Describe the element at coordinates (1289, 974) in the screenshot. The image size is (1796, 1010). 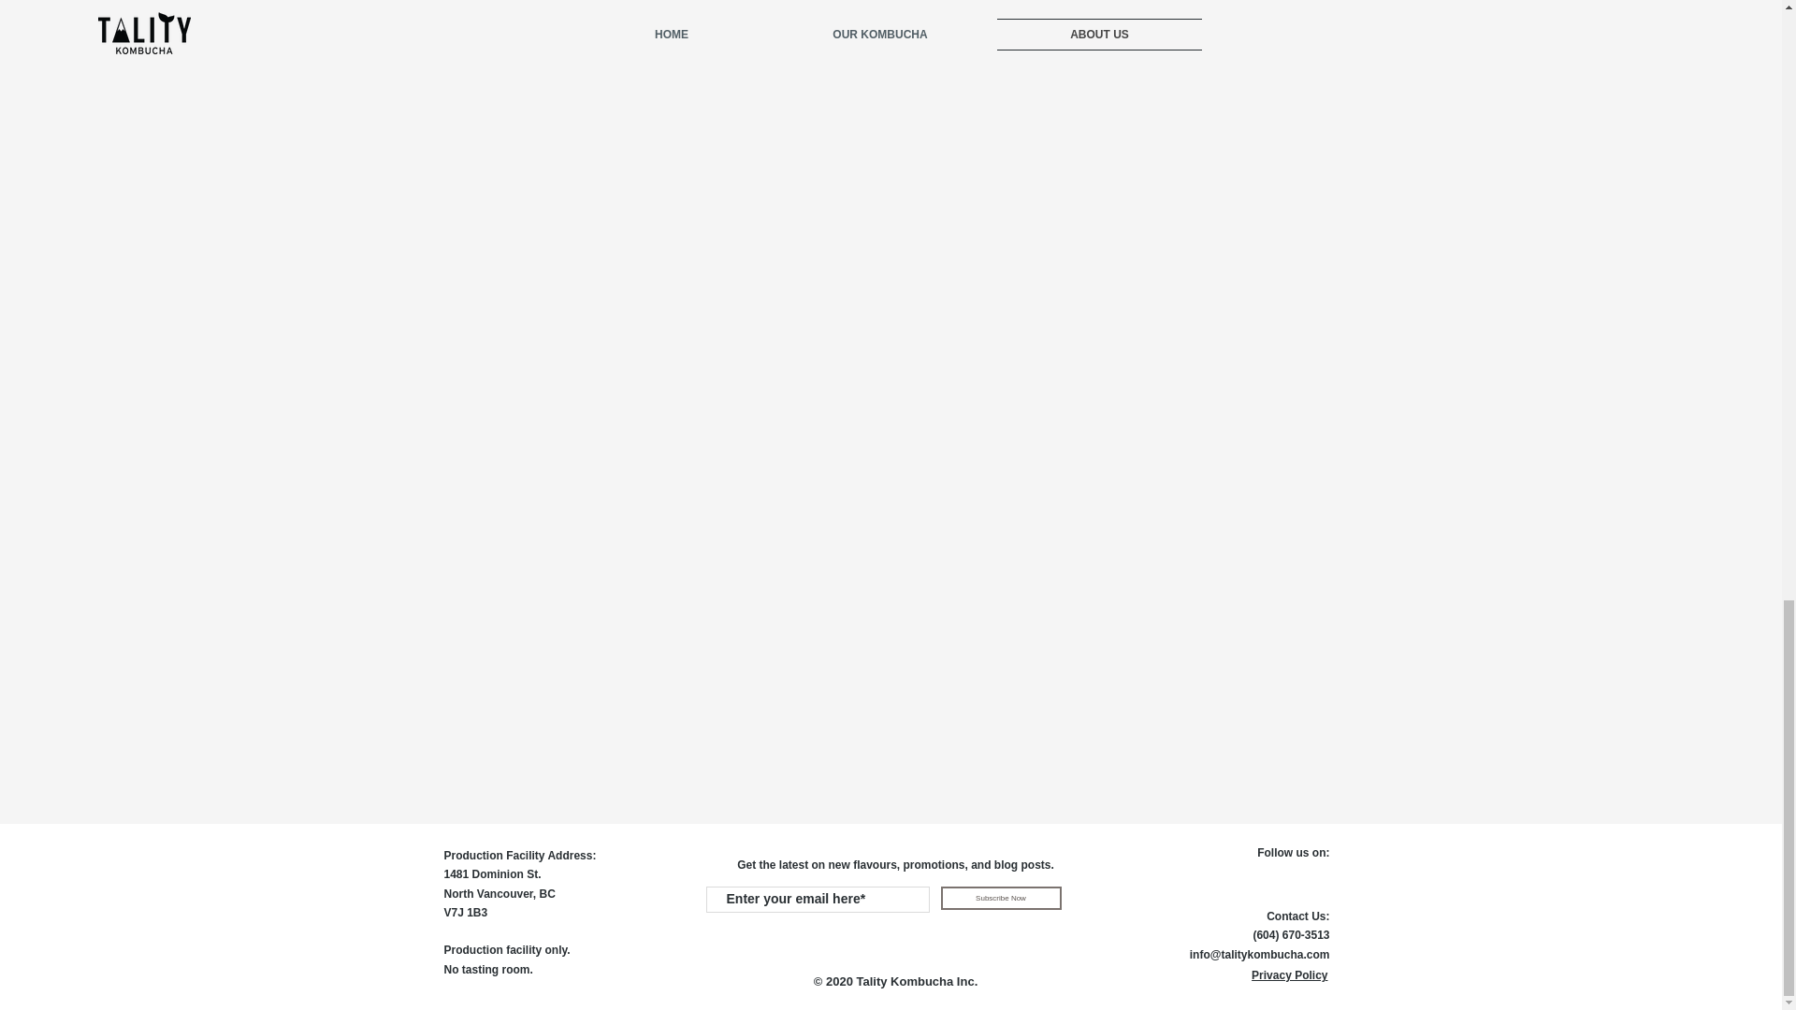
I see `Privacy Policy` at that location.